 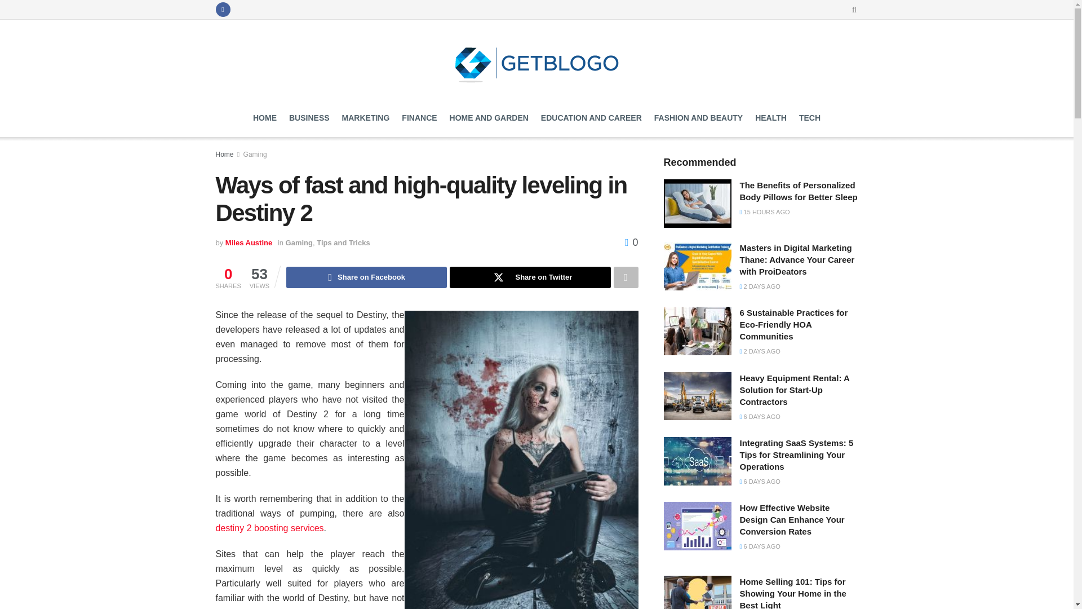 What do you see at coordinates (269, 528) in the screenshot?
I see `destiny 2 boosting services` at bounding box center [269, 528].